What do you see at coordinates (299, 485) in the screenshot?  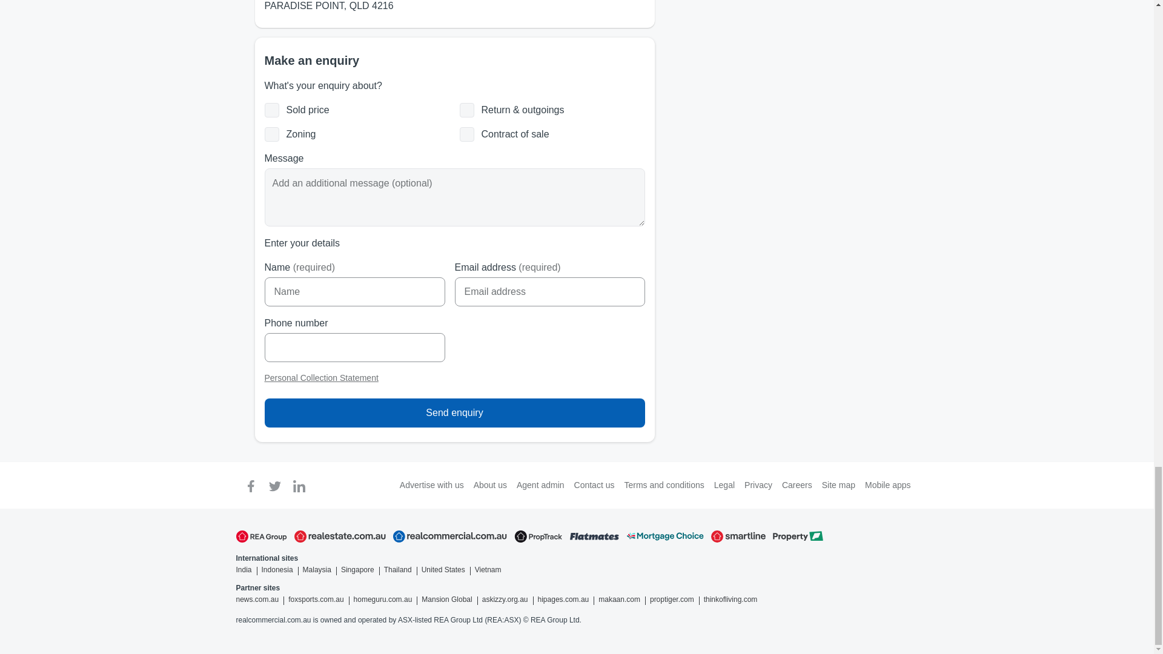 I see `realestate.com.au LinkedIn` at bounding box center [299, 485].